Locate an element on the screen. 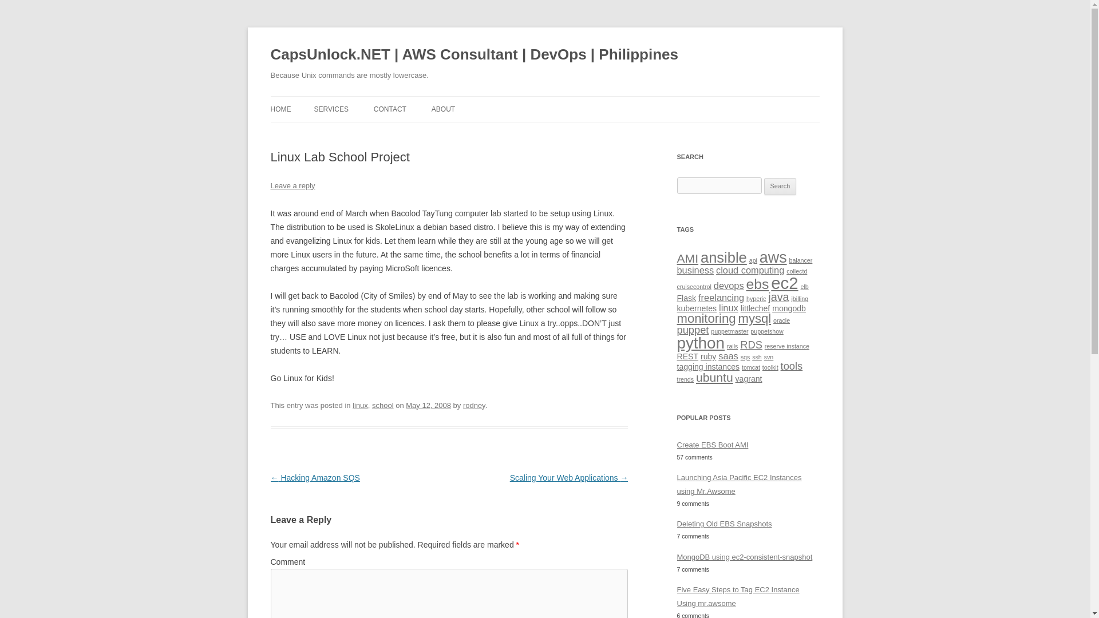 The height and width of the screenshot is (618, 1099). littlechef is located at coordinates (756, 308).